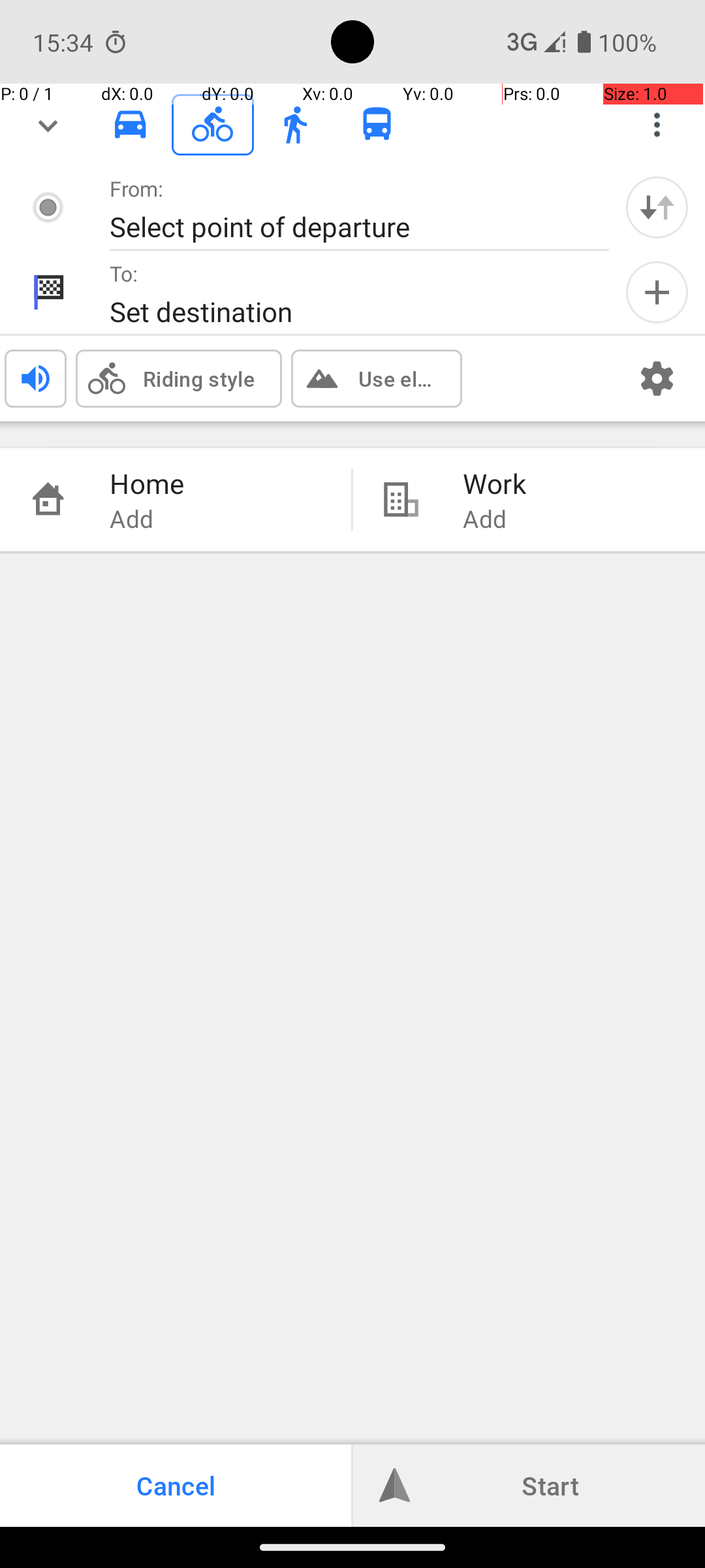 This screenshot has height=1568, width=705. I want to click on Cycling, so click(213, 125).